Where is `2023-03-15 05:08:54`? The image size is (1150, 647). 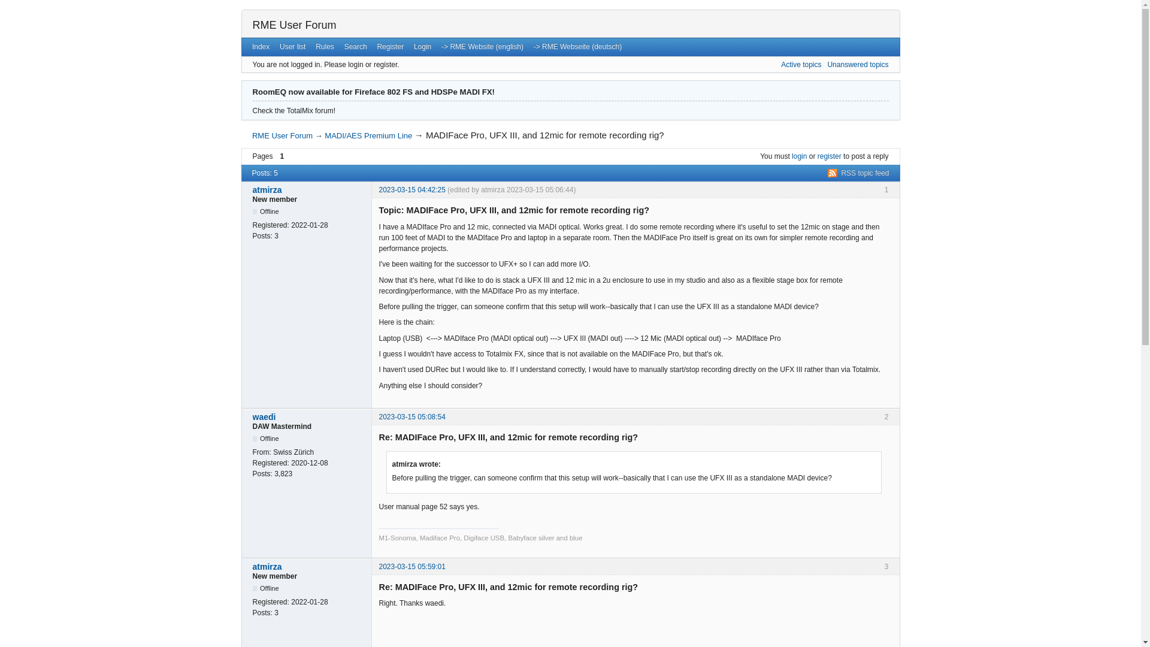 2023-03-15 05:08:54 is located at coordinates (411, 417).